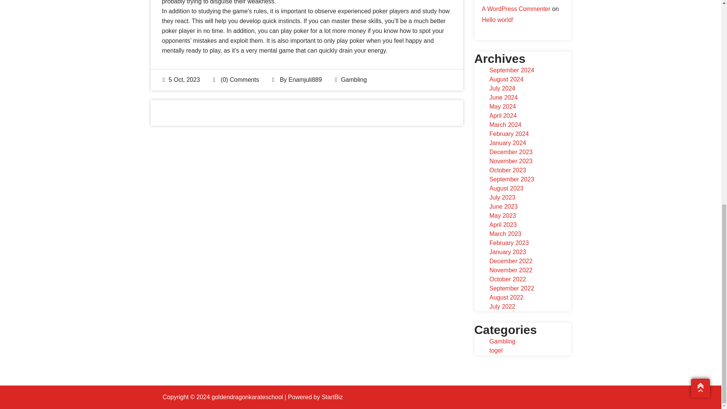  What do you see at coordinates (505, 234) in the screenshot?
I see `March 2023` at bounding box center [505, 234].